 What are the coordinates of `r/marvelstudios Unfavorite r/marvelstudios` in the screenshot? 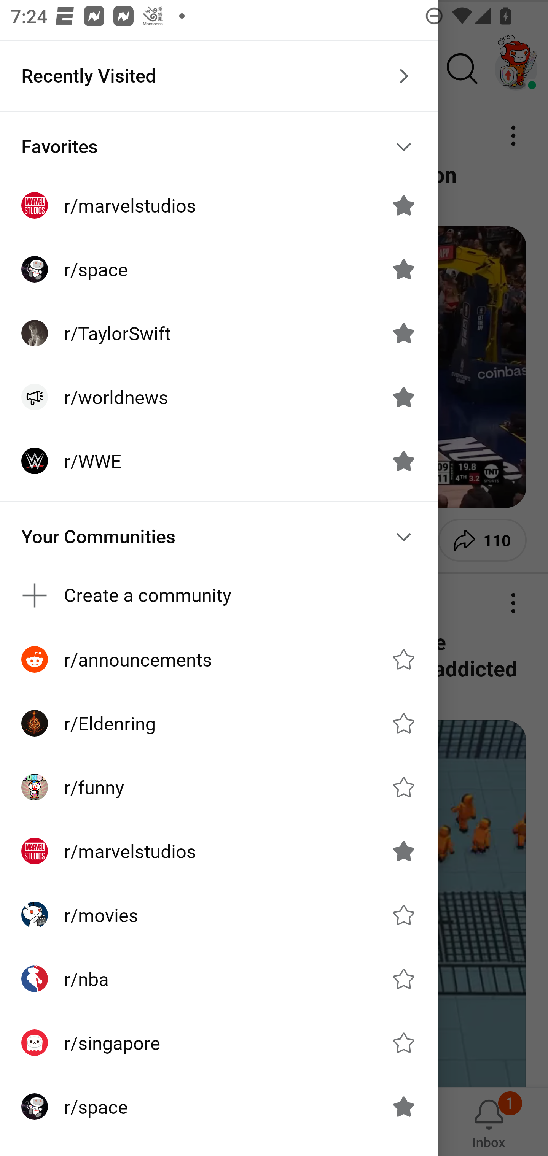 It's located at (219, 205).